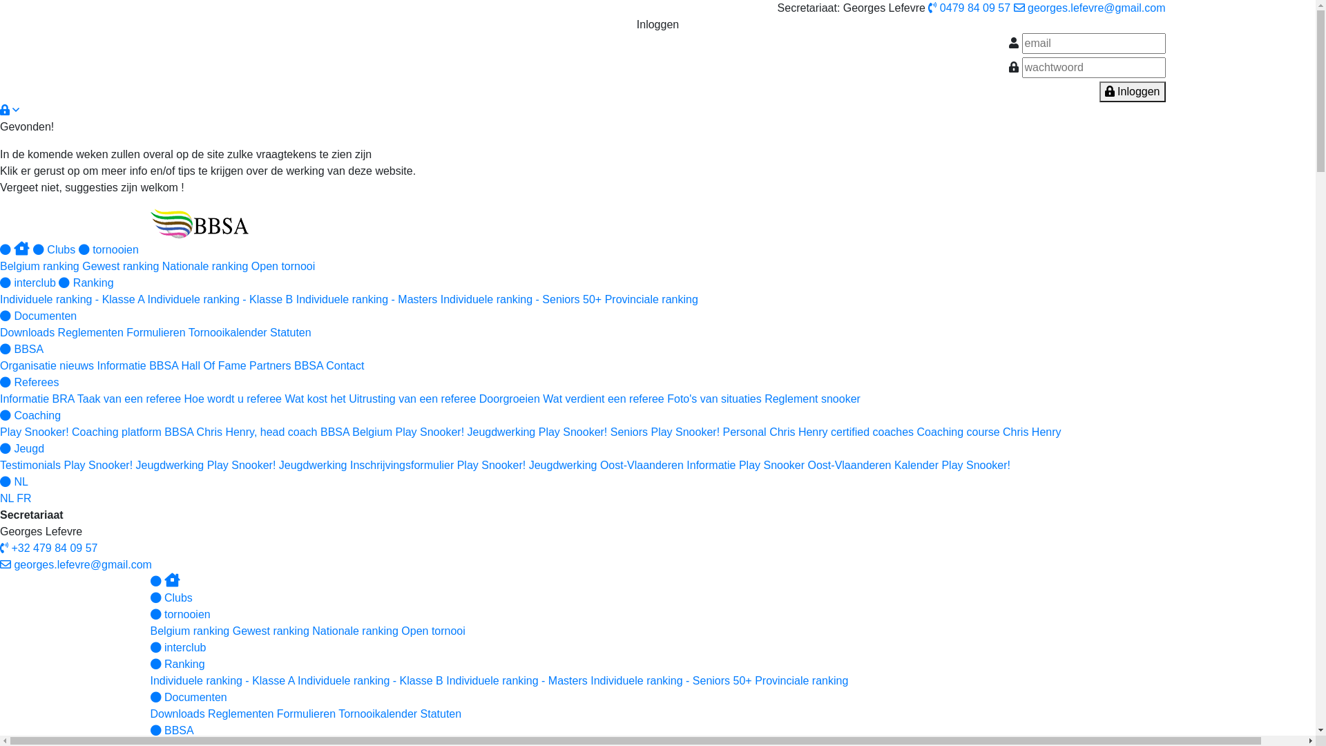  Describe the element at coordinates (29, 383) in the screenshot. I see `Referees` at that location.